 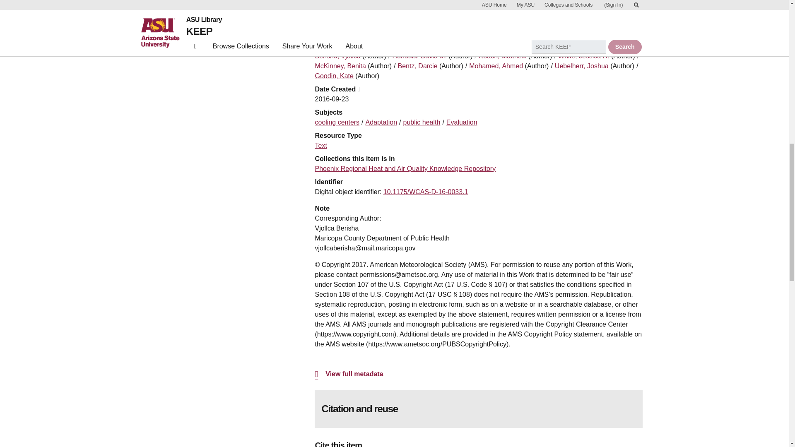 What do you see at coordinates (419, 56) in the screenshot?
I see `Hondula, David M.` at bounding box center [419, 56].